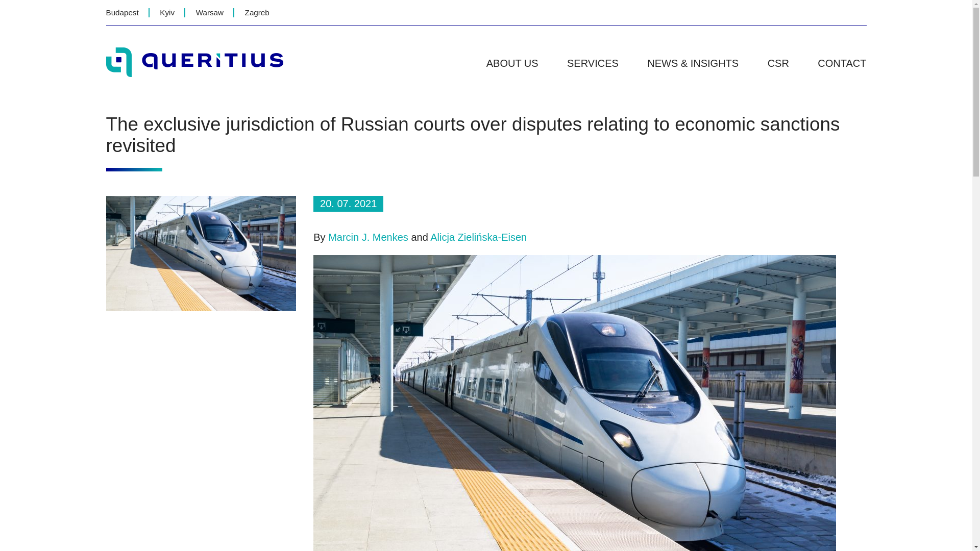 This screenshot has width=980, height=551. I want to click on CONTACT, so click(842, 63).